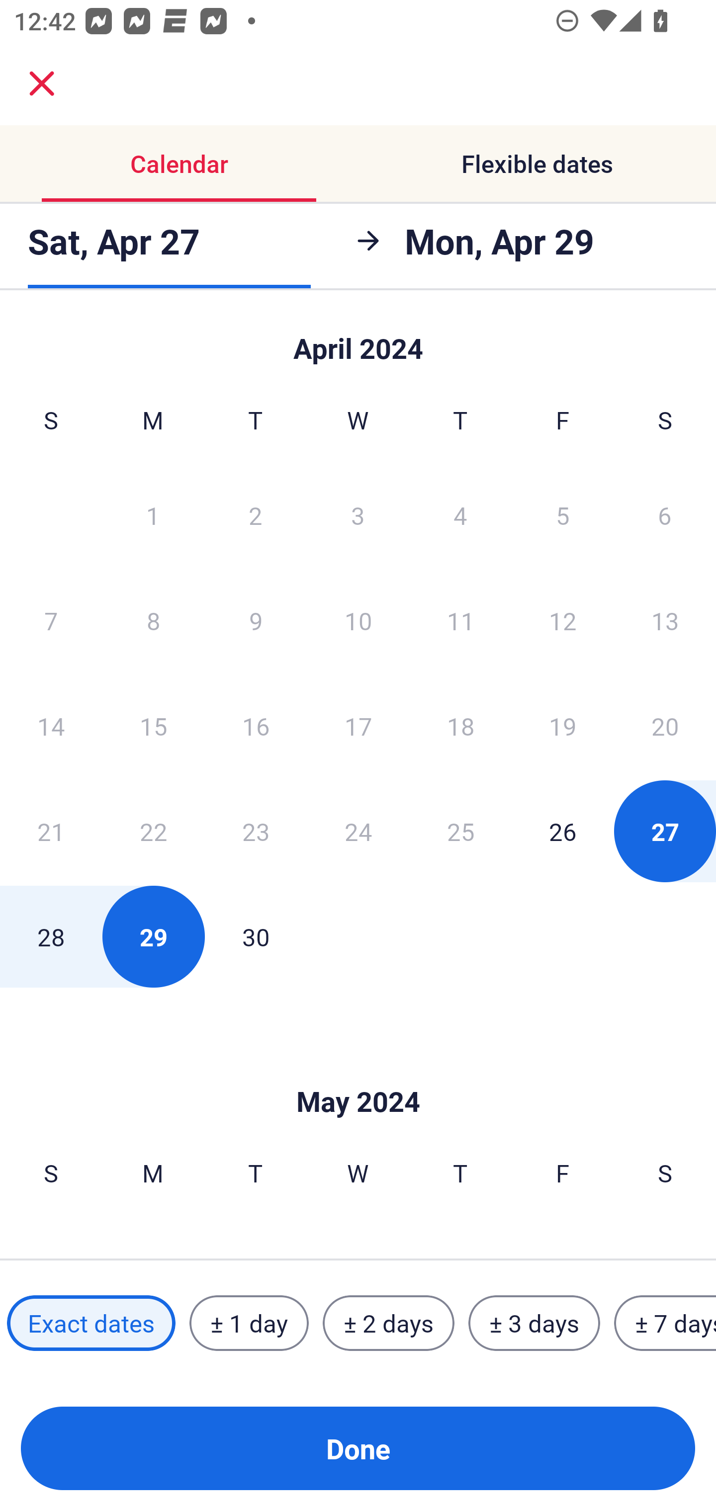  I want to click on 25 Thursday, April 25, 2024, so click(460, 831).